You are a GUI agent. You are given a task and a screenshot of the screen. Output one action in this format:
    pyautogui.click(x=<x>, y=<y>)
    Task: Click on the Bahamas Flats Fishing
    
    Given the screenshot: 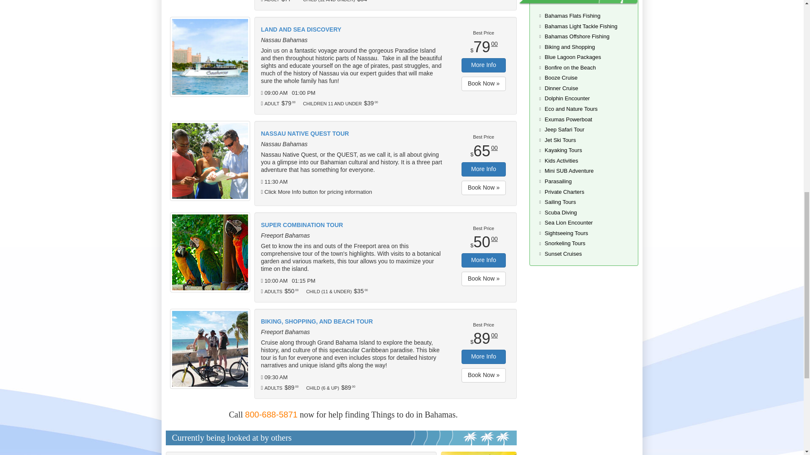 What is the action you would take?
    pyautogui.click(x=572, y=16)
    